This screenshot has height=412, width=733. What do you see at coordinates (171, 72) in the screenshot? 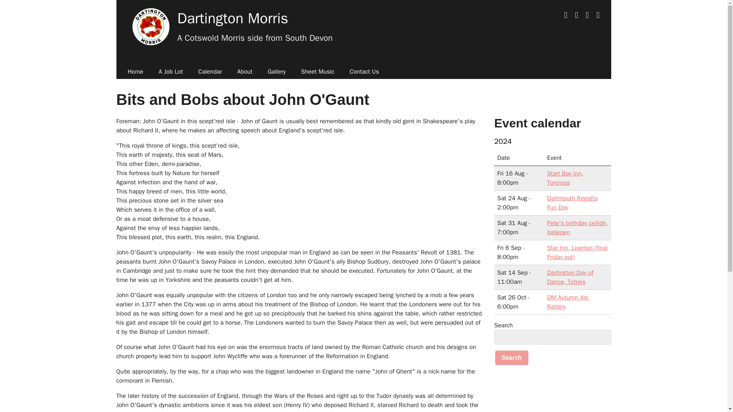
I see `Our latest music and song CD recording` at bounding box center [171, 72].